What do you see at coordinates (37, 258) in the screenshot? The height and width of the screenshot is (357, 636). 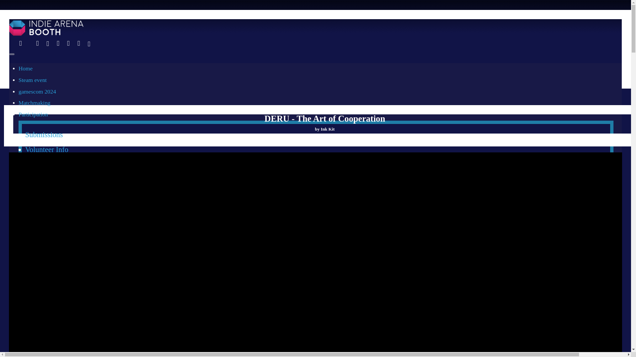 I see `Presskit` at bounding box center [37, 258].